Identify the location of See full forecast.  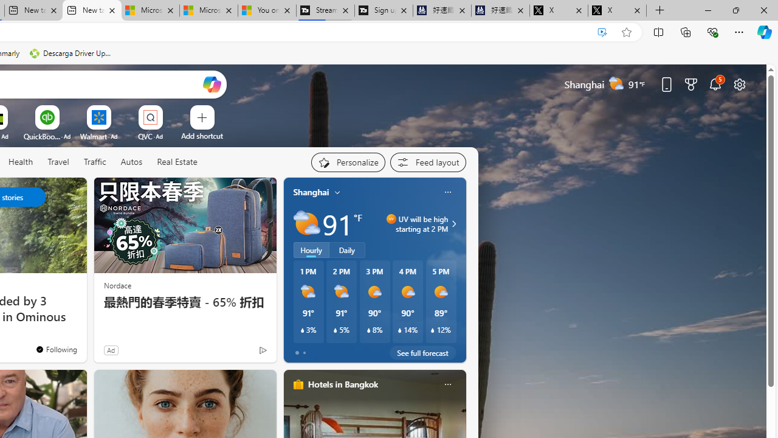
(423, 353).